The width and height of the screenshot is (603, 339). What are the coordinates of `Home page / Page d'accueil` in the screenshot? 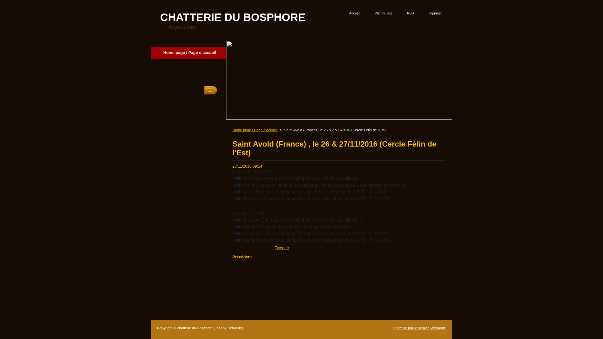 It's located at (188, 53).